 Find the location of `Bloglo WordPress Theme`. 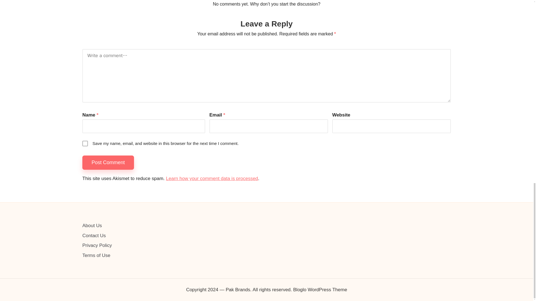

Bloglo WordPress Theme is located at coordinates (320, 290).